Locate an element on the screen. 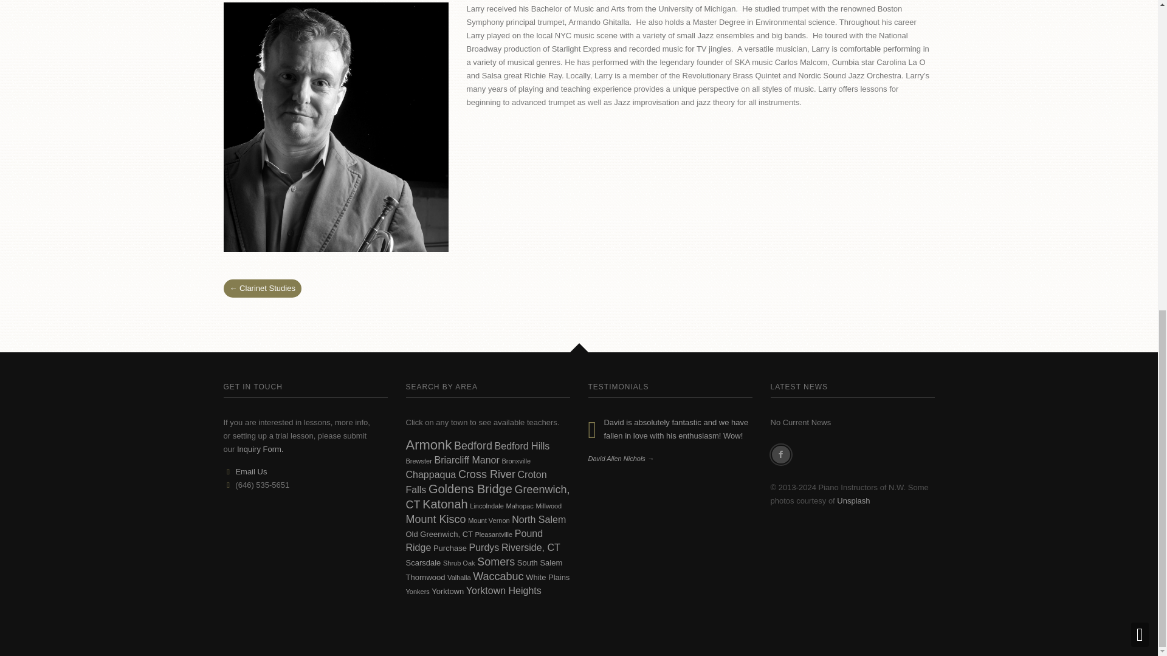 The height and width of the screenshot is (656, 1167). Email Us is located at coordinates (251, 471).